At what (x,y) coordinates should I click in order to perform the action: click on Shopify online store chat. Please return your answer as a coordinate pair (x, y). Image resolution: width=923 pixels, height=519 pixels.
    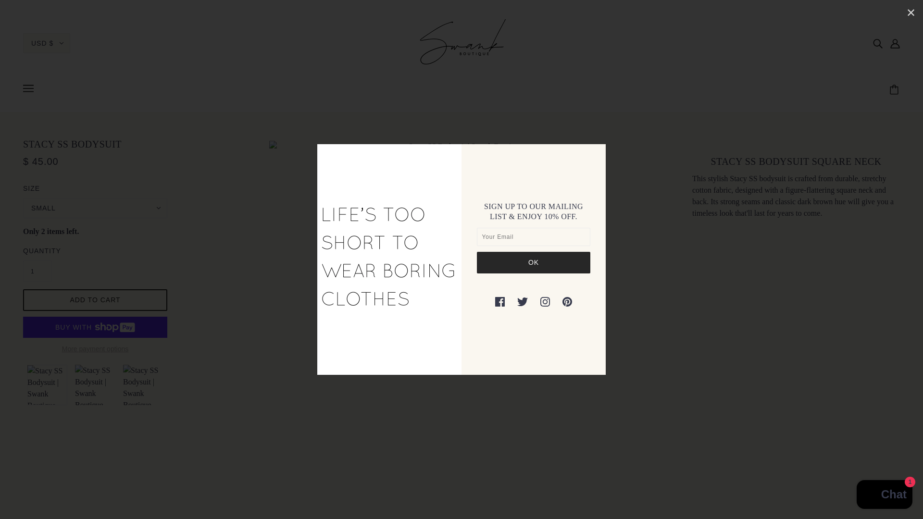
    Looking at the image, I should click on (885, 495).